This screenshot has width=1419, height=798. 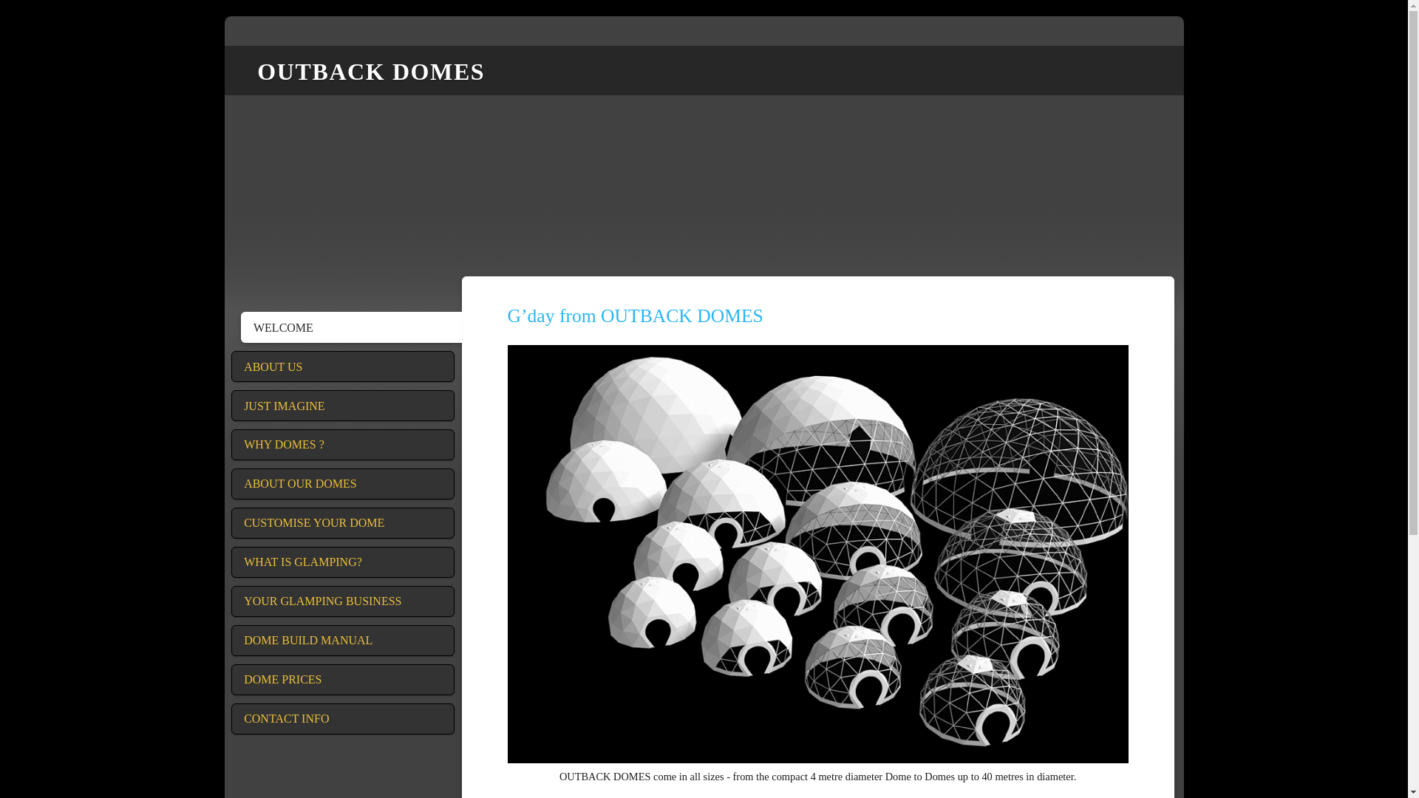 I want to click on DOME BUILD MANUAL, so click(x=342, y=640).